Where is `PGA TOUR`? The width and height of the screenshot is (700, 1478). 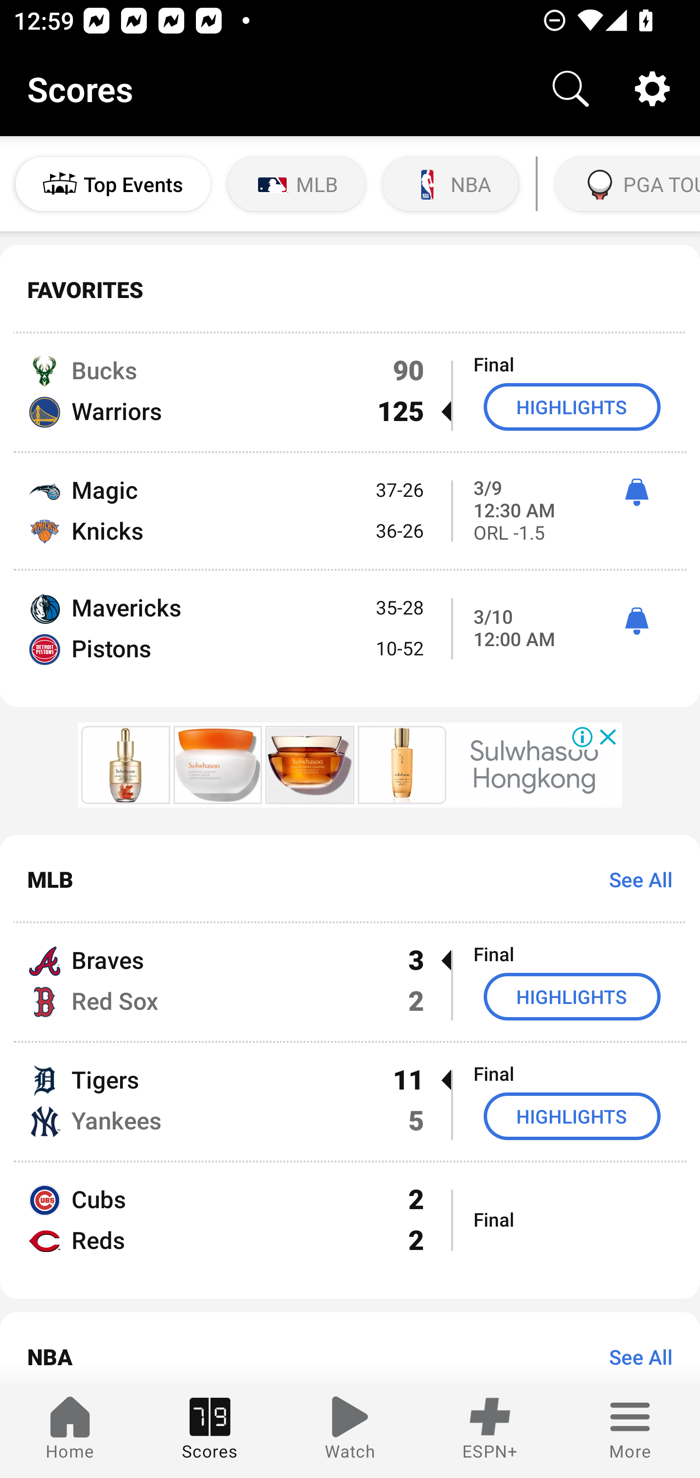 PGA TOUR is located at coordinates (626, 184).